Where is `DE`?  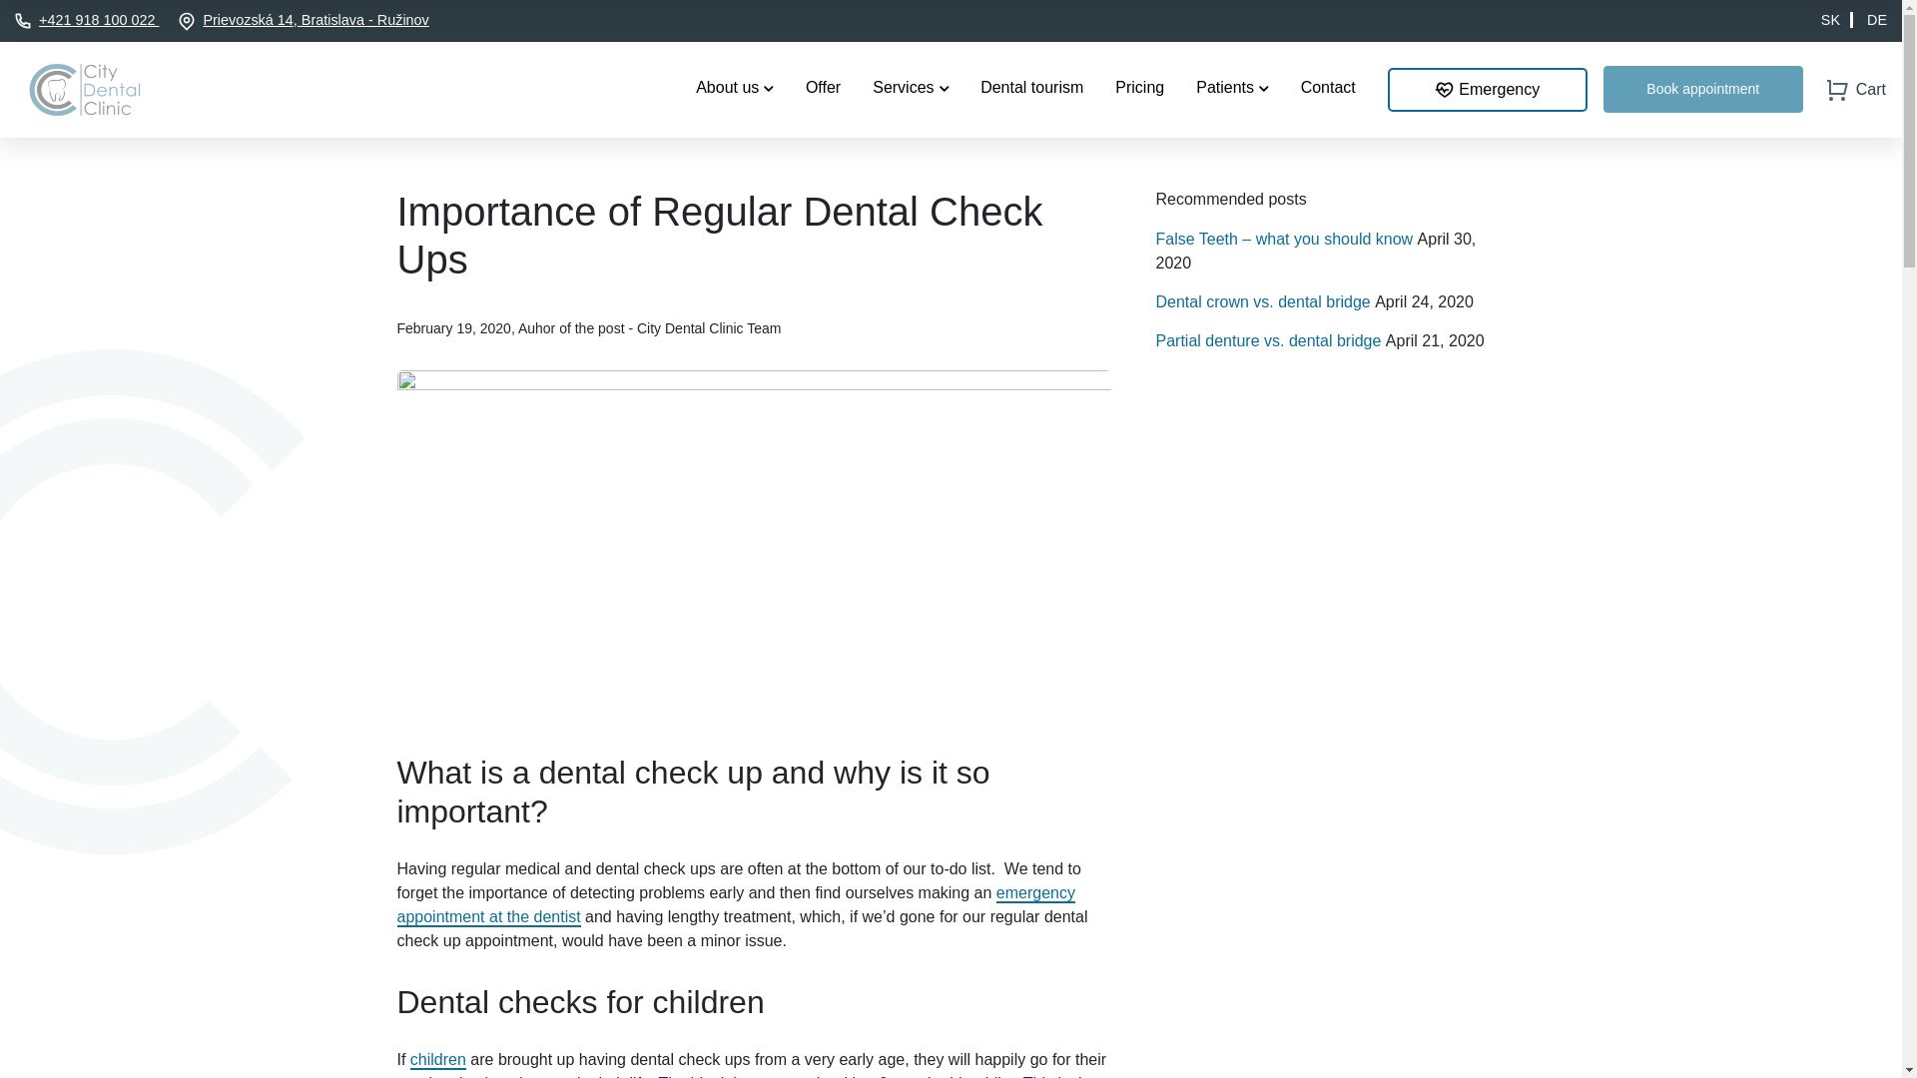 DE is located at coordinates (1877, 20).